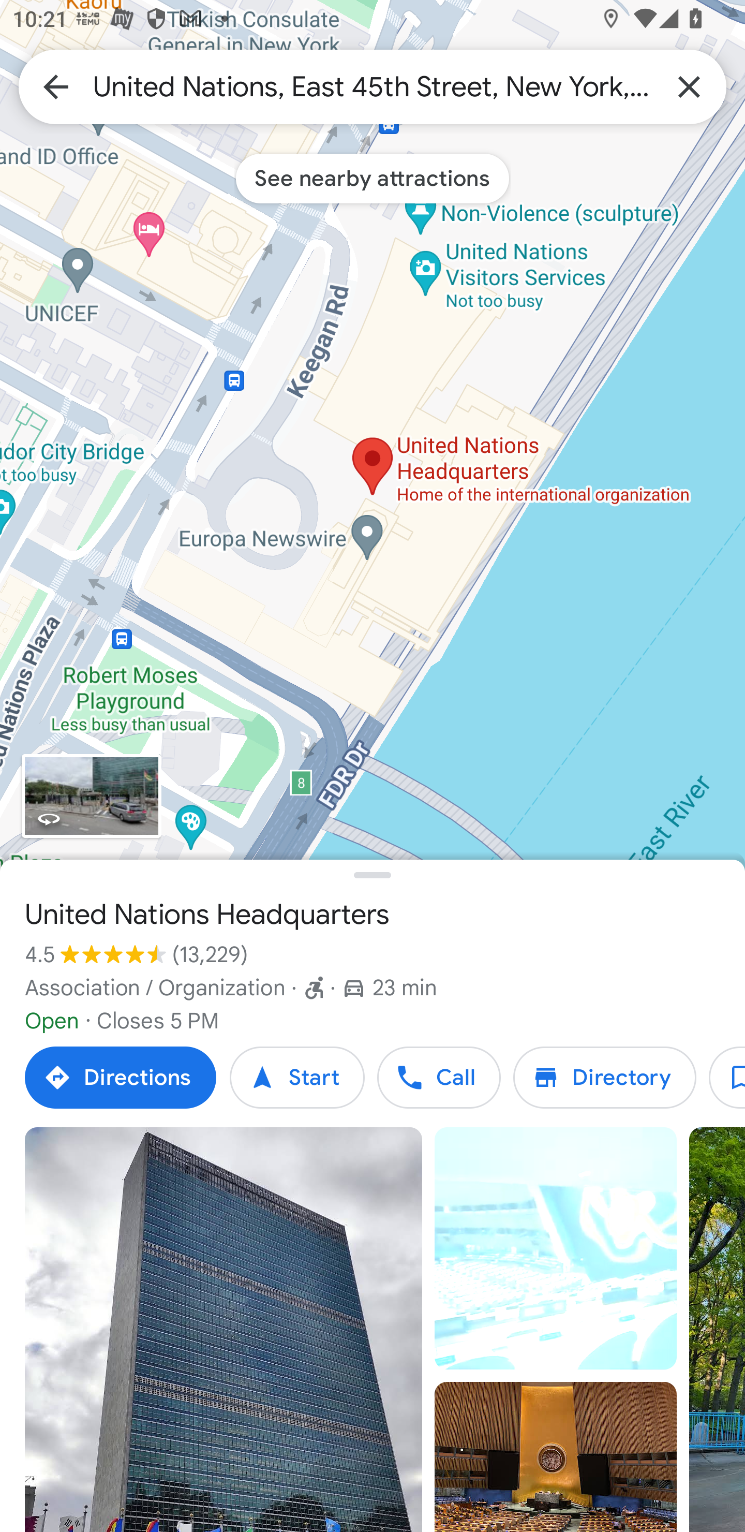  I want to click on Photo, so click(555, 1456).